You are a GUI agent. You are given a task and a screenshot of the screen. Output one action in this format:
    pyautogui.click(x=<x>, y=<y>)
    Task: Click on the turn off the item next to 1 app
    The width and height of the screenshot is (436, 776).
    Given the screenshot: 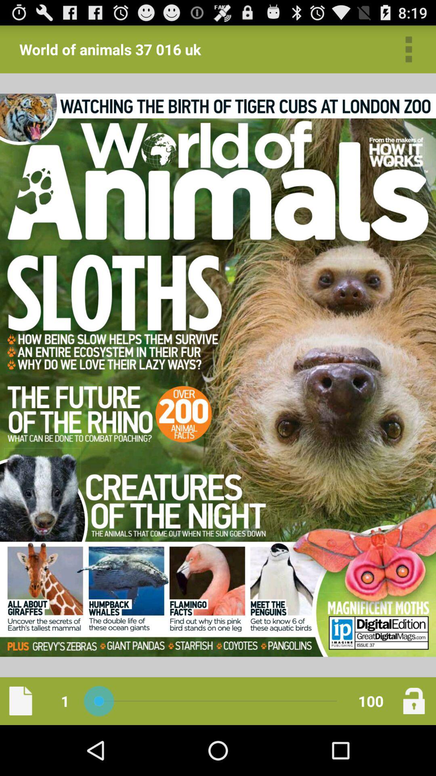 What is the action you would take?
    pyautogui.click(x=21, y=701)
    